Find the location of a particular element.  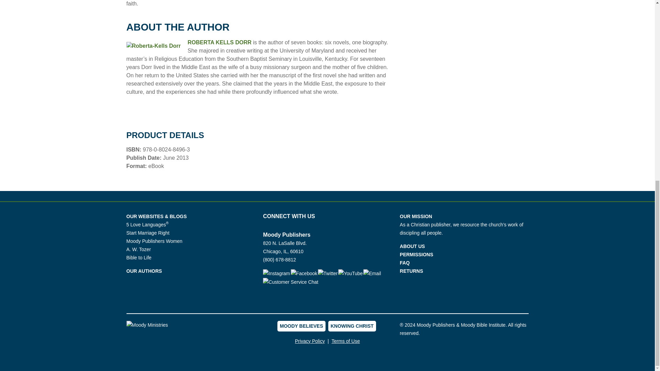

Start Marriage Right is located at coordinates (148, 233).